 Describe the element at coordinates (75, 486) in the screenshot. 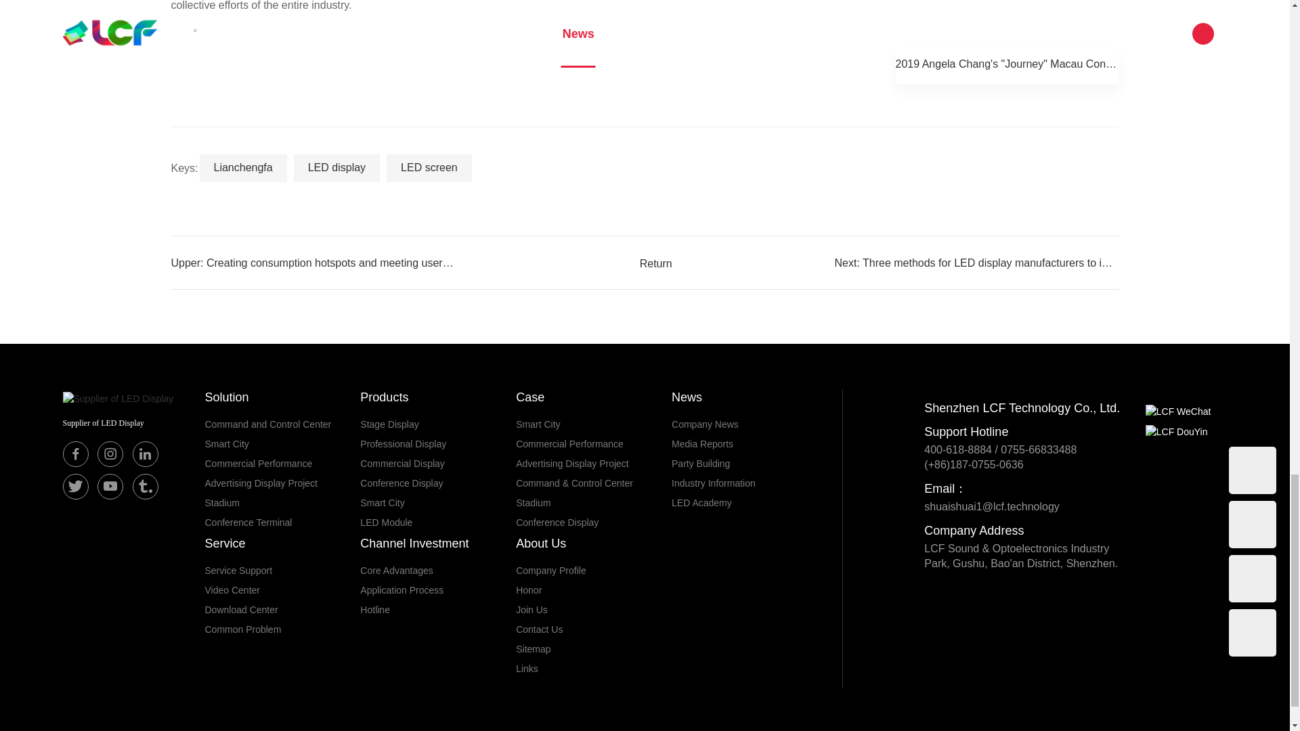

I see `LCF Twitter` at that location.